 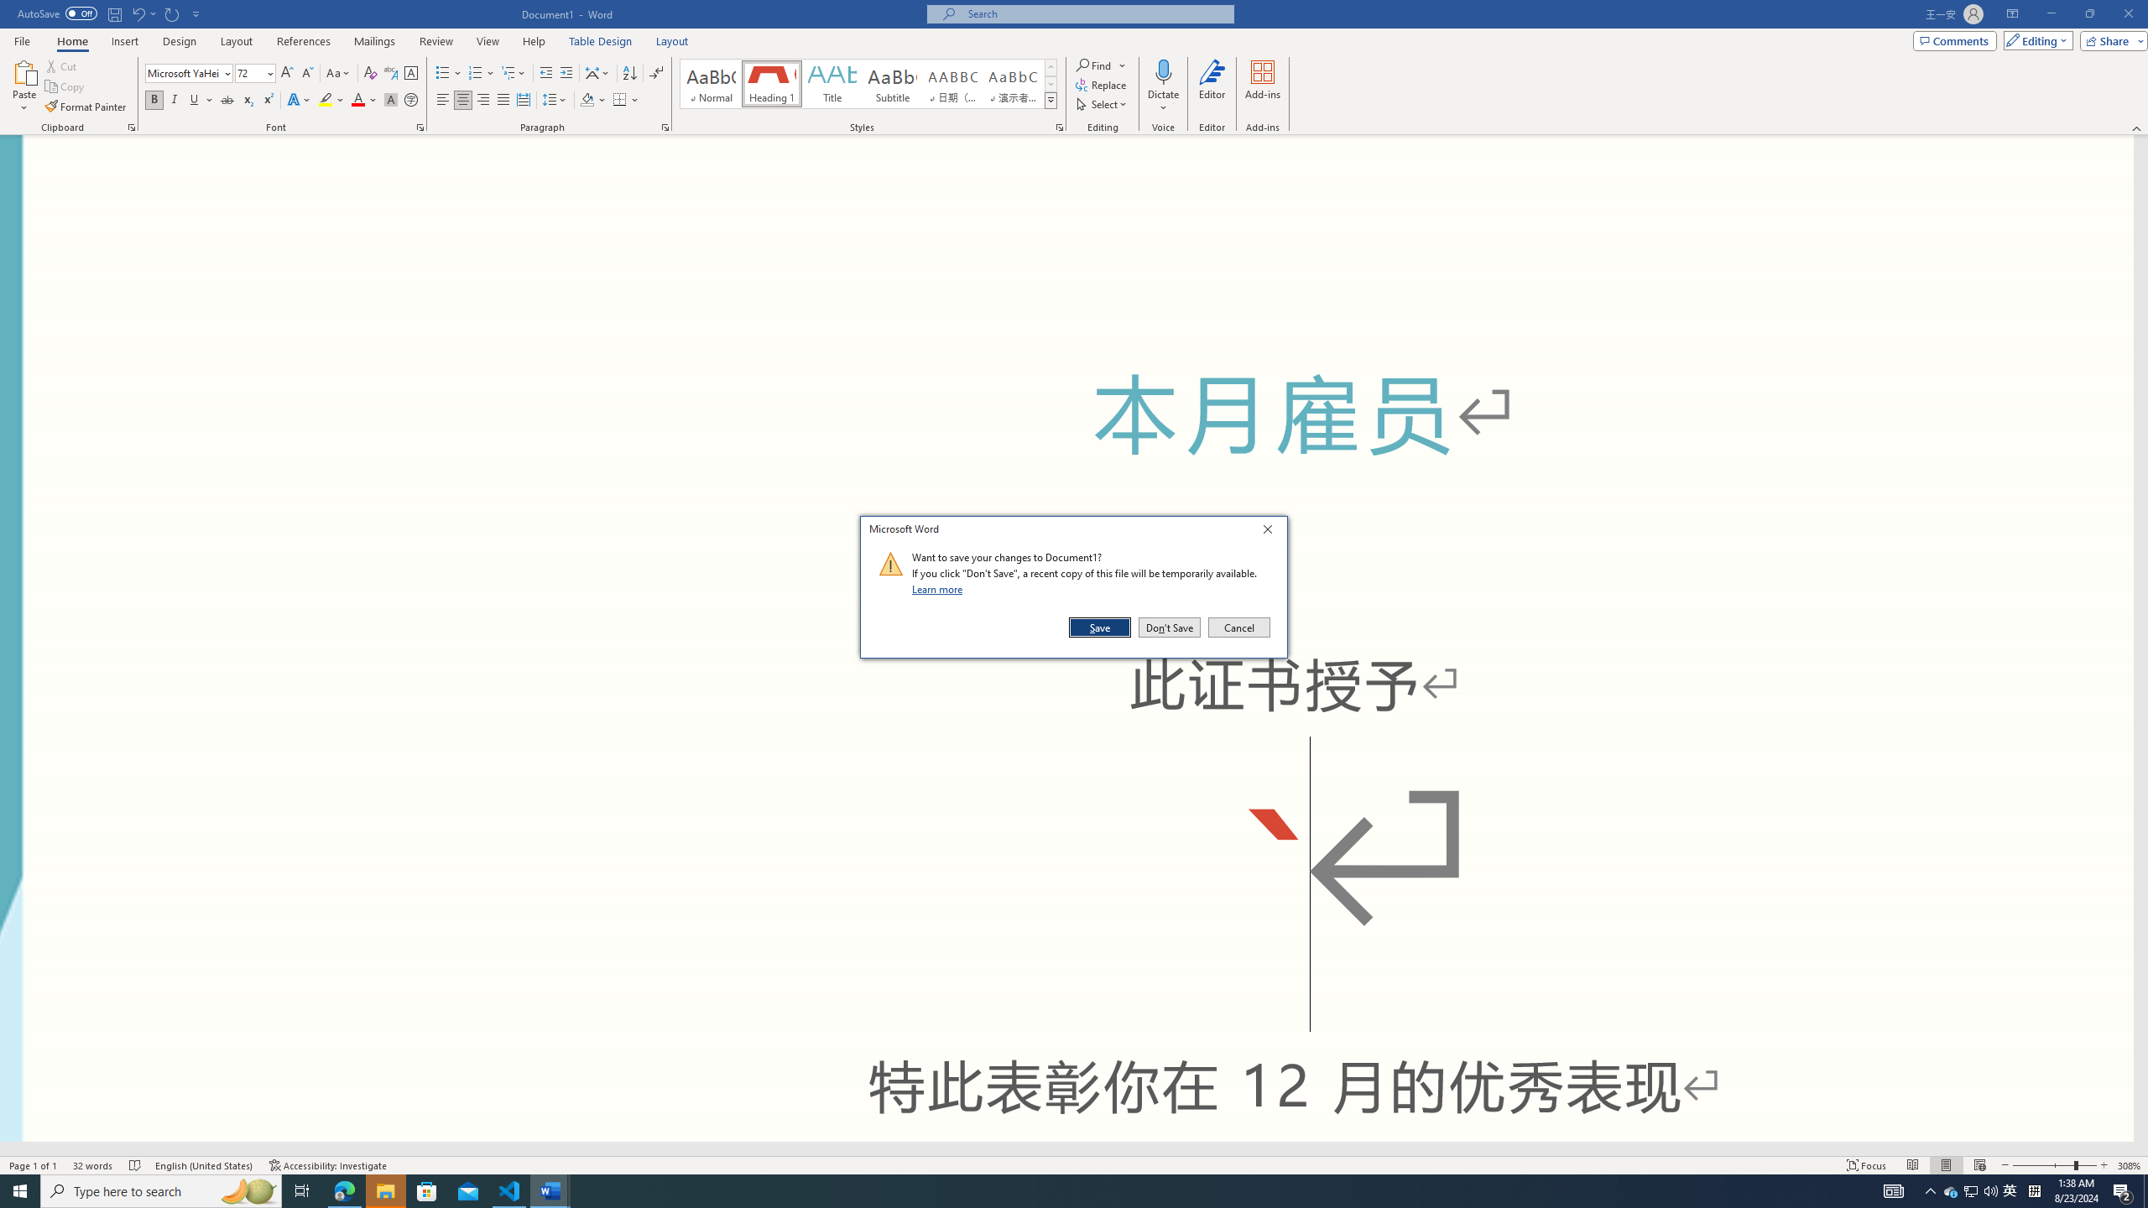 What do you see at coordinates (1170, 627) in the screenshot?
I see `Don't Save` at bounding box center [1170, 627].